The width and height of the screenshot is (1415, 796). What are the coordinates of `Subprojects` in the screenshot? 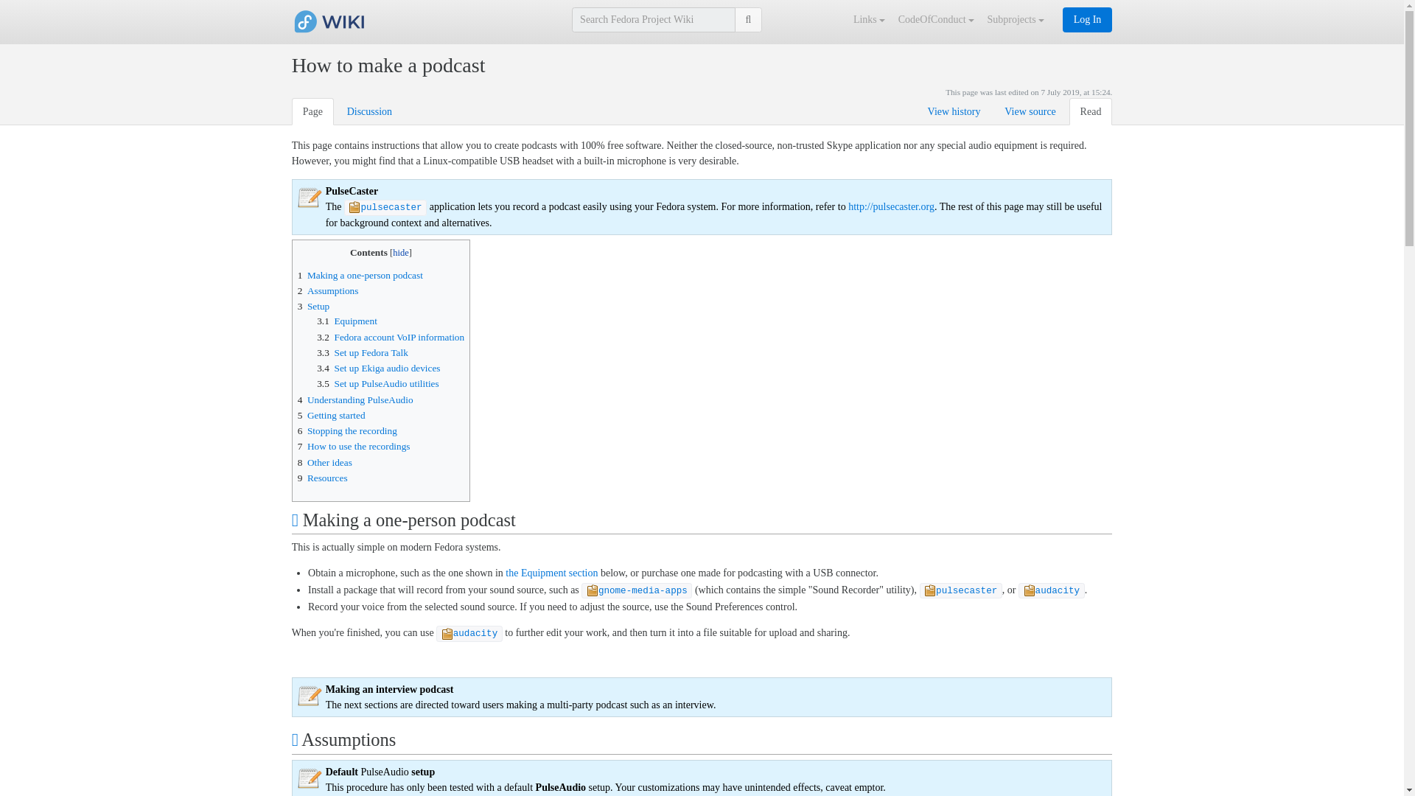 It's located at (1017, 19).